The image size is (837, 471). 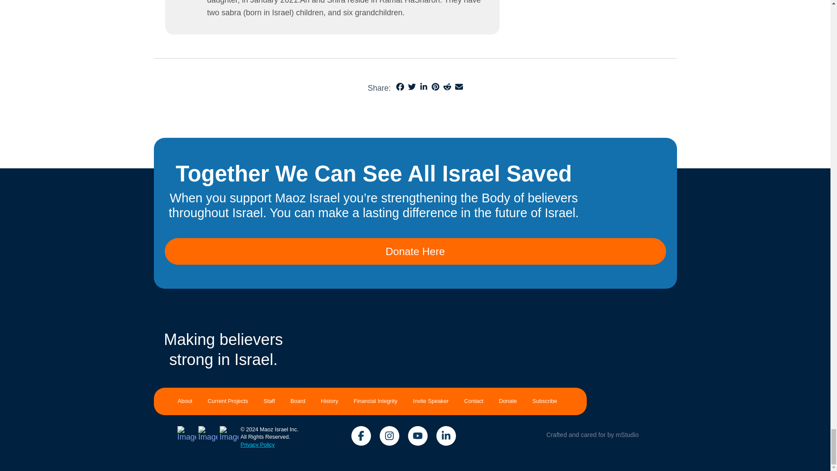 I want to click on History, so click(x=329, y=401).